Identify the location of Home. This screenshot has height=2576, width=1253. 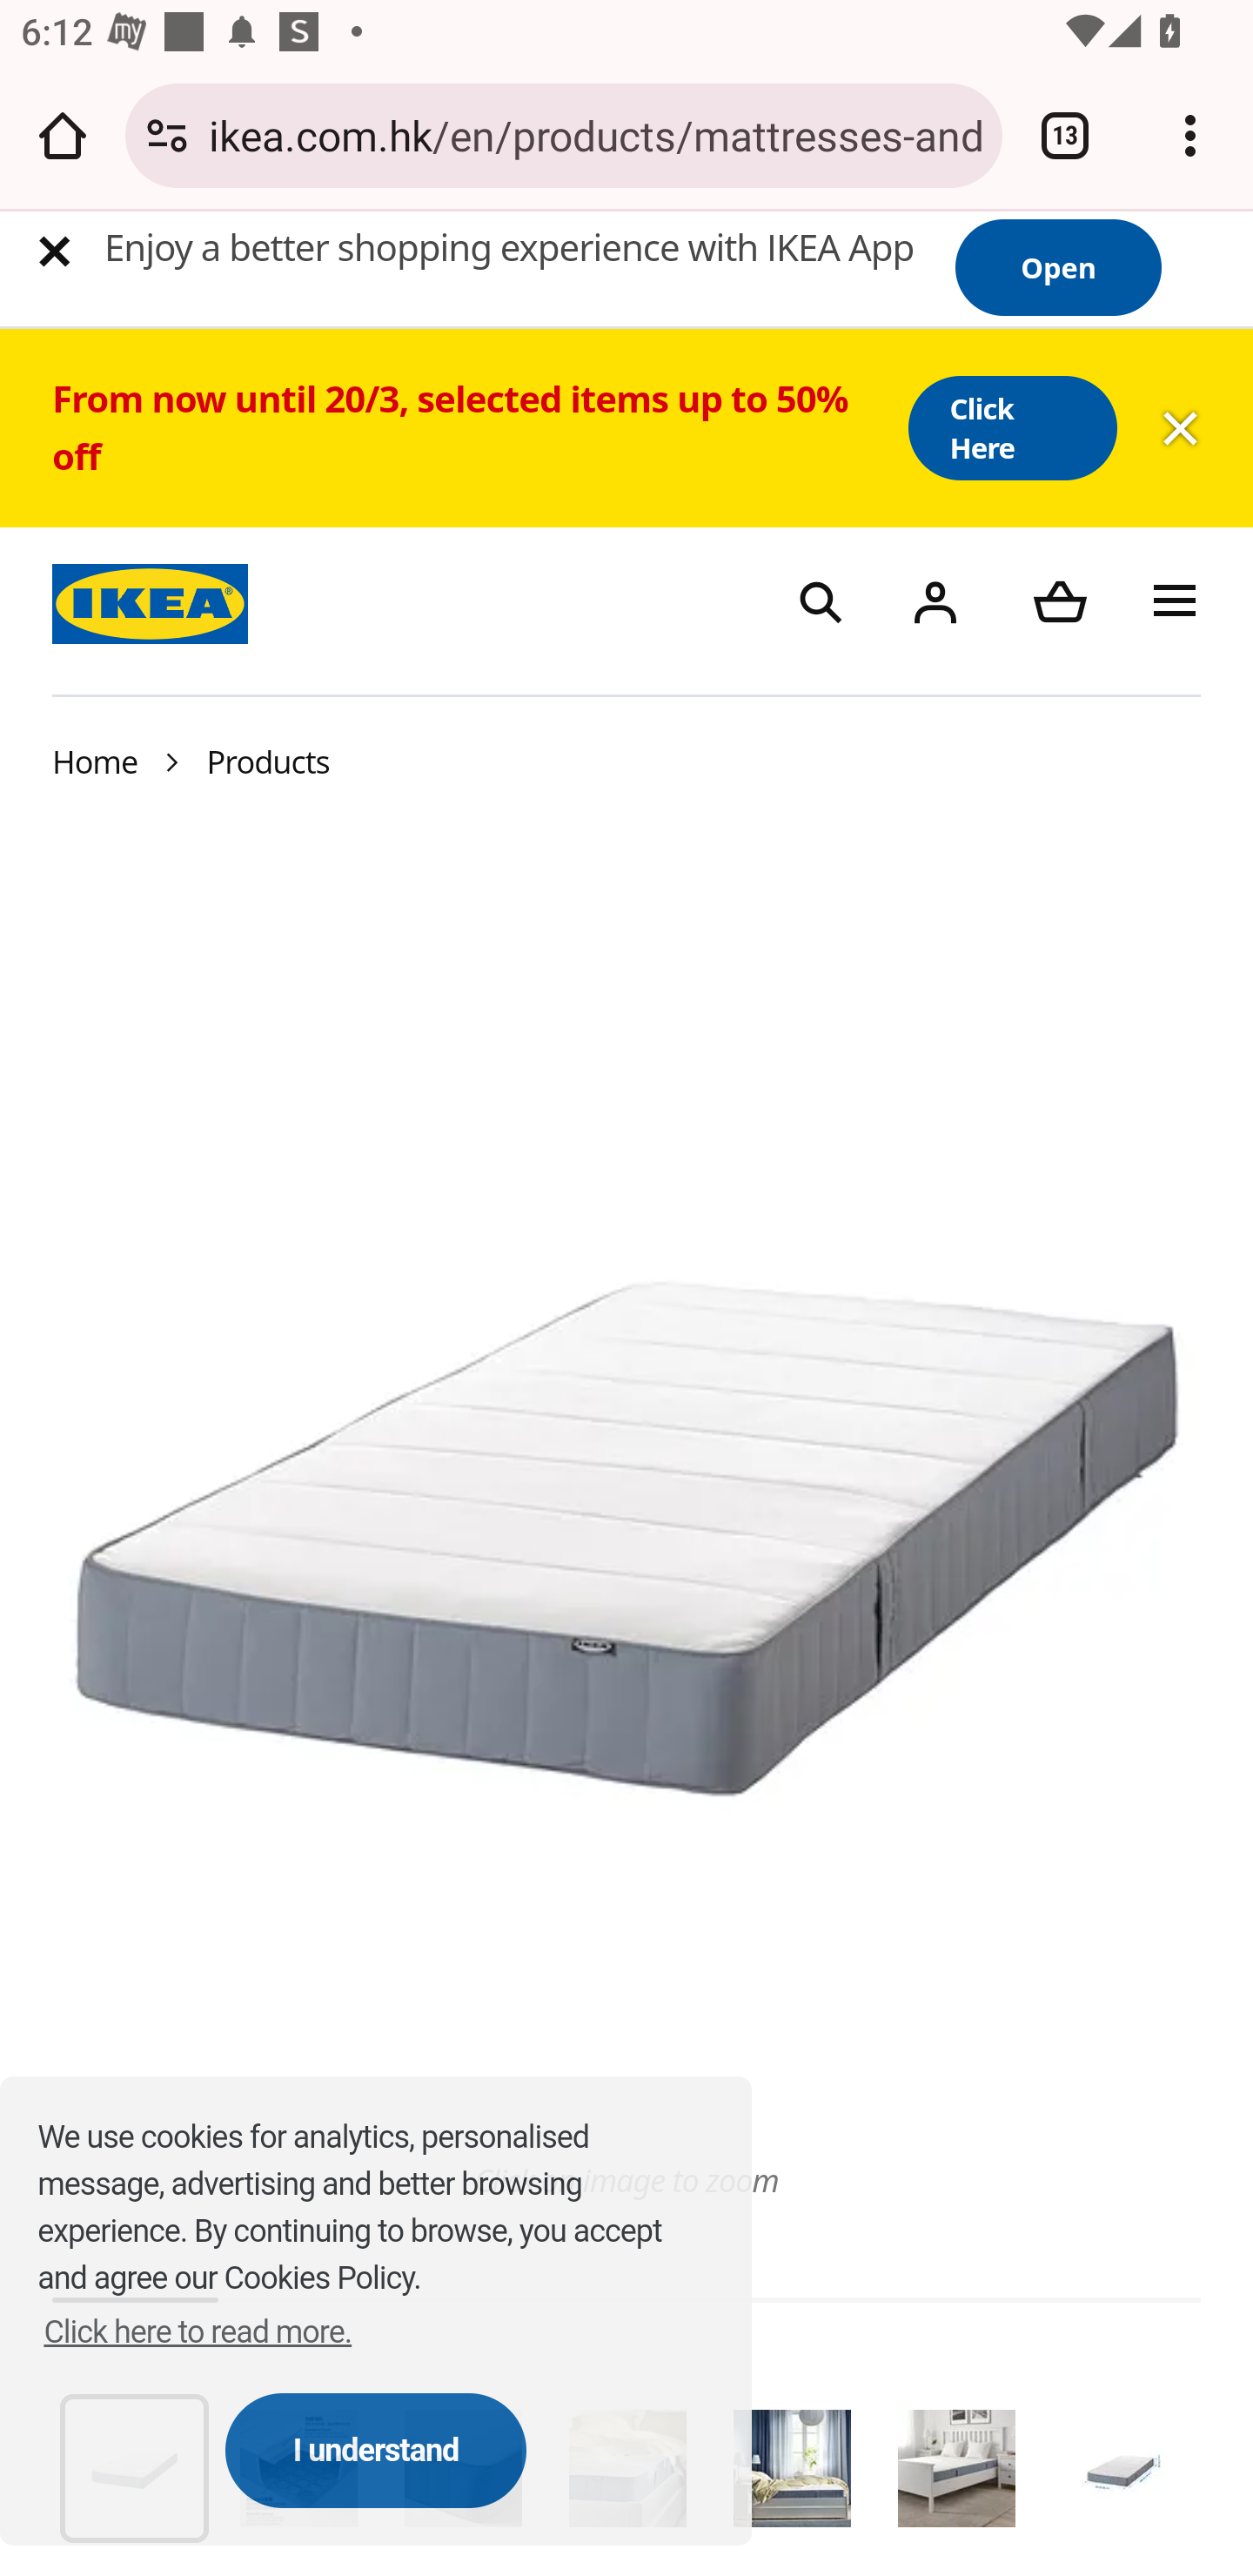
(95, 761).